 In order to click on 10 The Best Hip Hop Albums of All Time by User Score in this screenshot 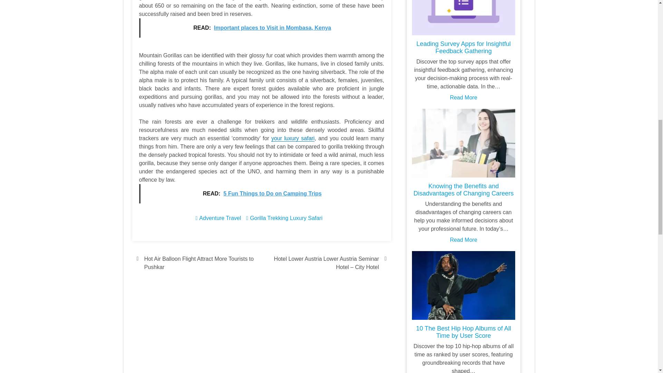, I will do `click(463, 332)`.